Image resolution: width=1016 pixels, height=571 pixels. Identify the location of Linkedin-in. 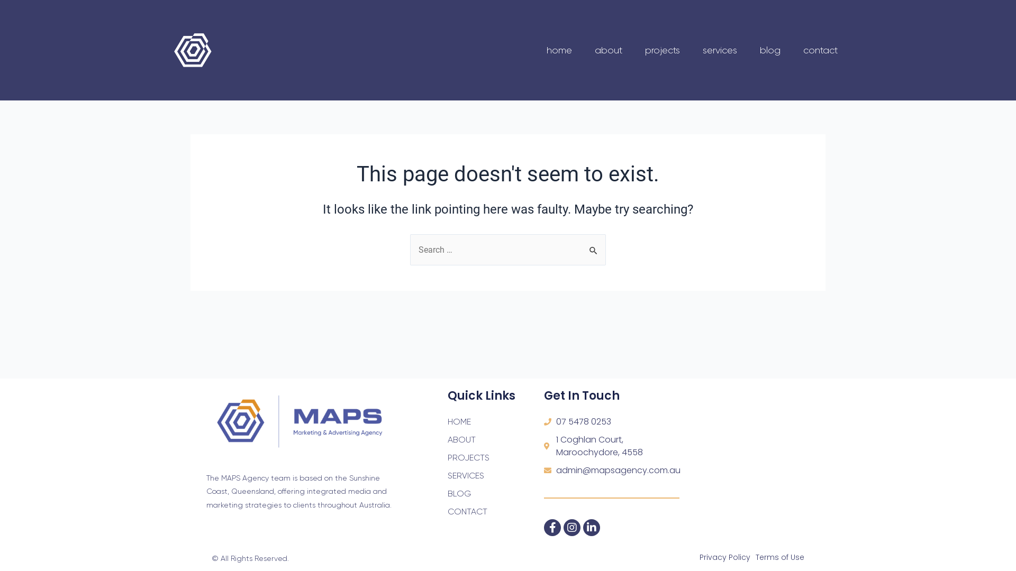
(592, 528).